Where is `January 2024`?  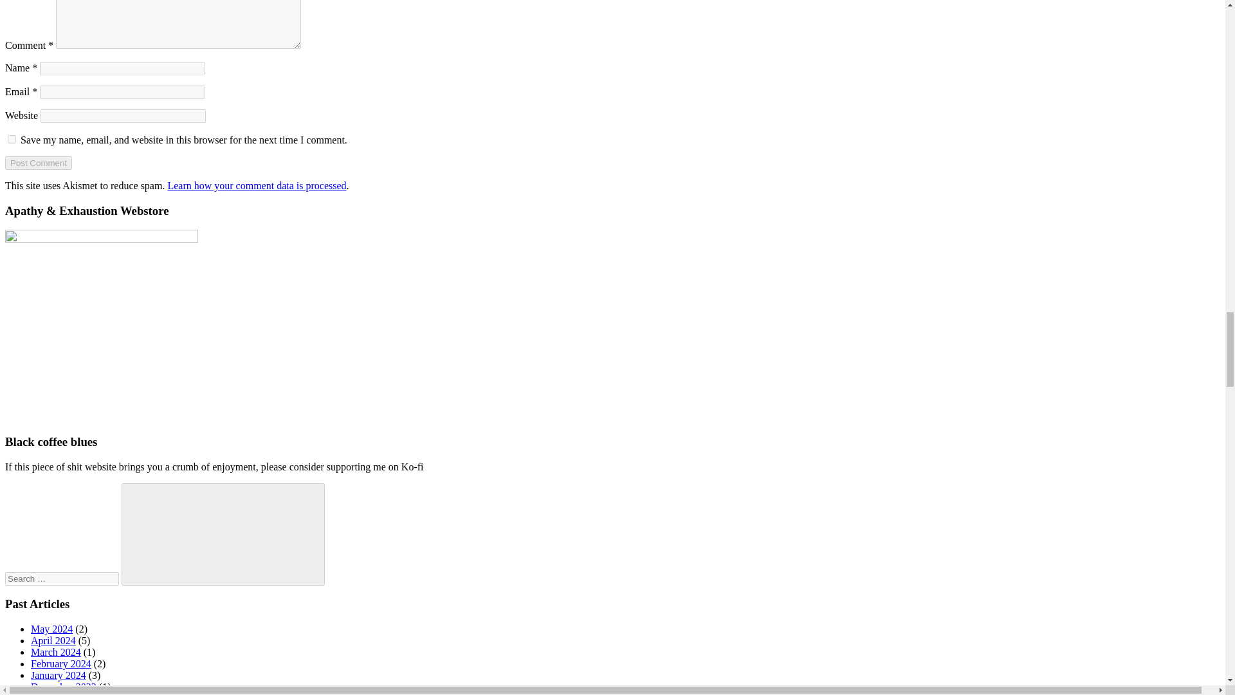 January 2024 is located at coordinates (59, 676).